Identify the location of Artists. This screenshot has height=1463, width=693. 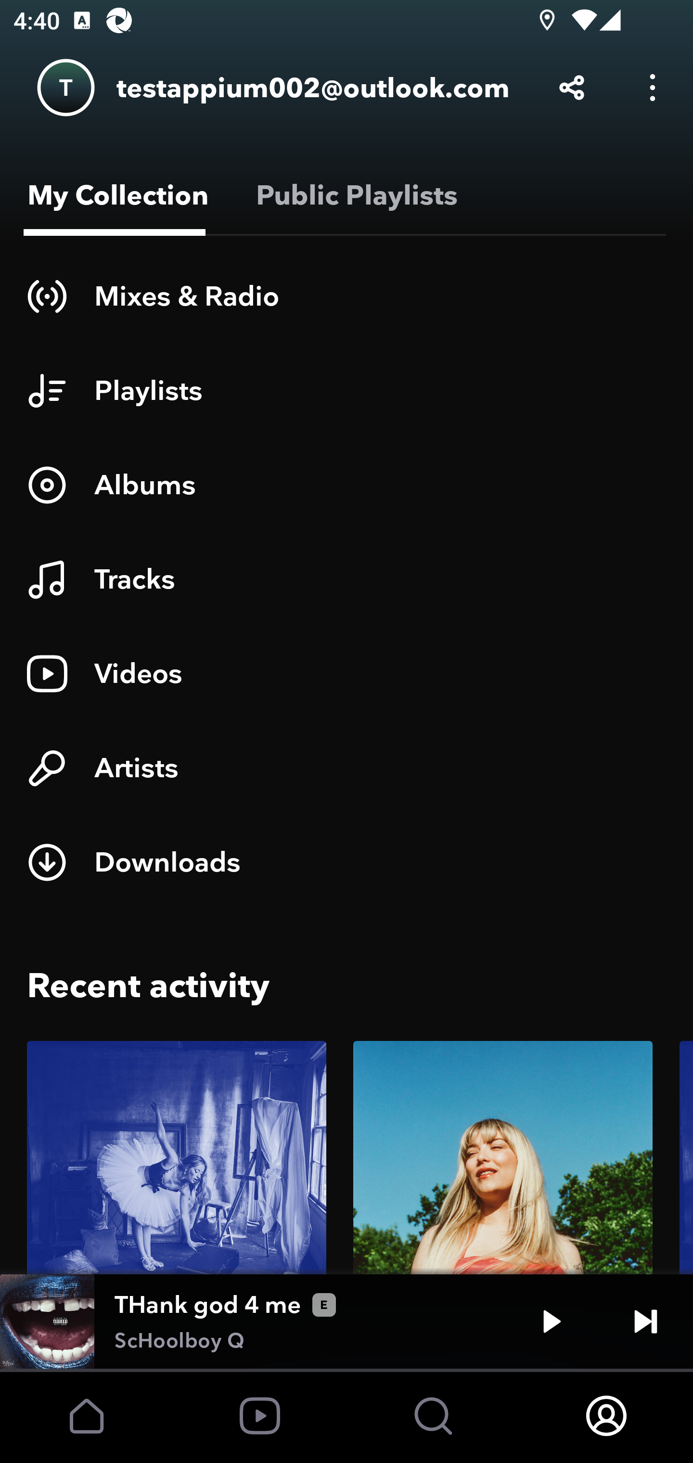
(346, 768).